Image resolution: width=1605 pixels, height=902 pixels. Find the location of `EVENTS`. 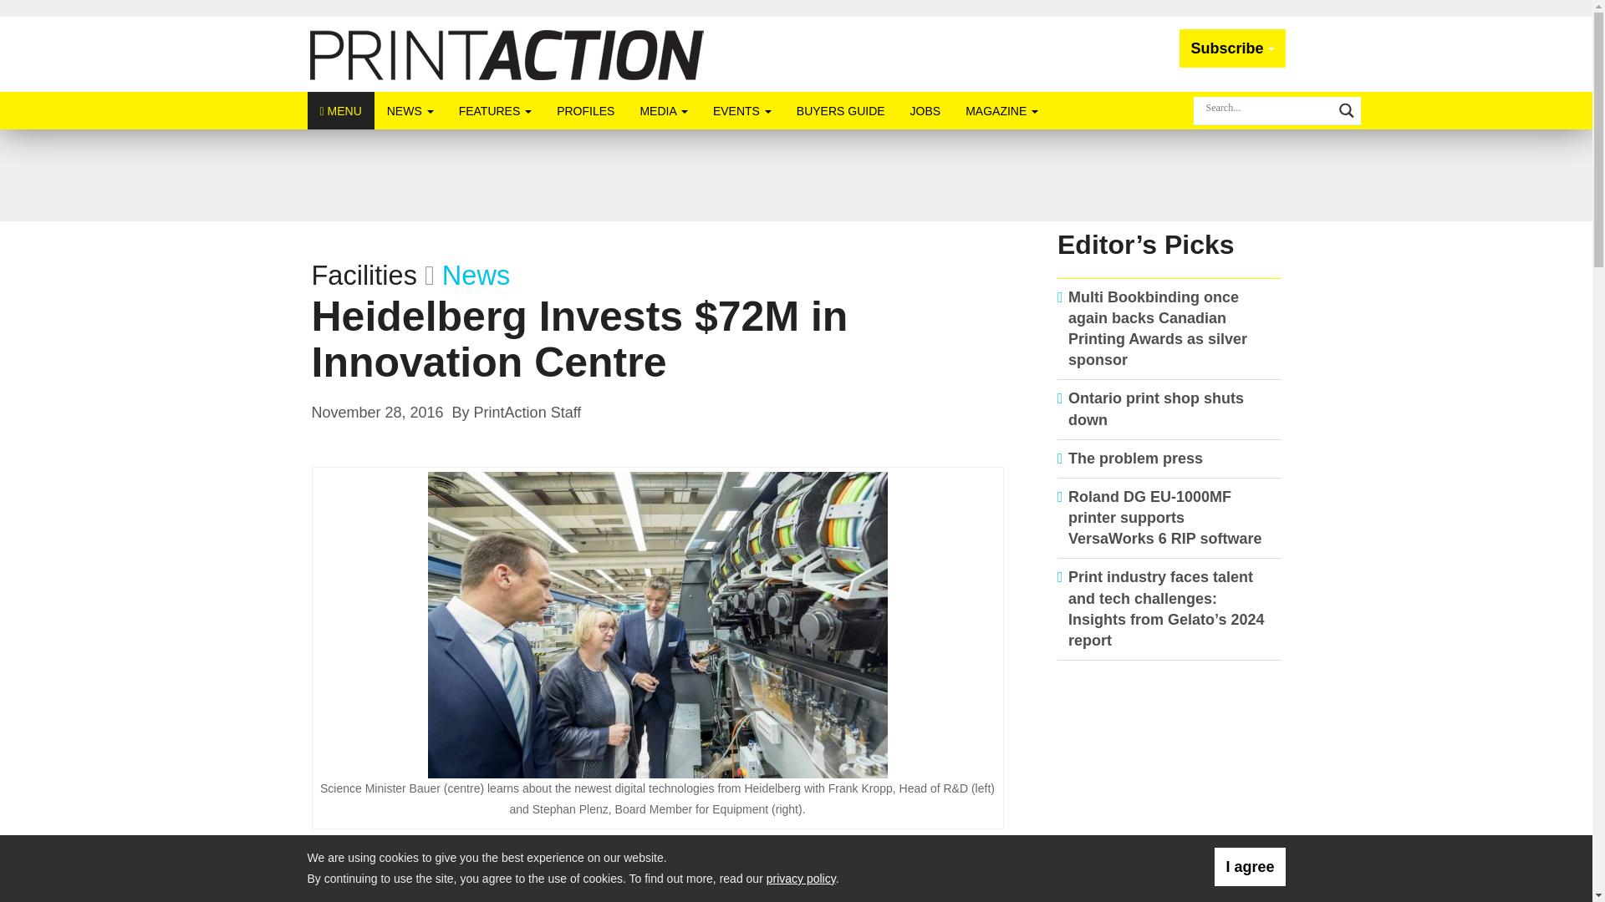

EVENTS is located at coordinates (742, 110).